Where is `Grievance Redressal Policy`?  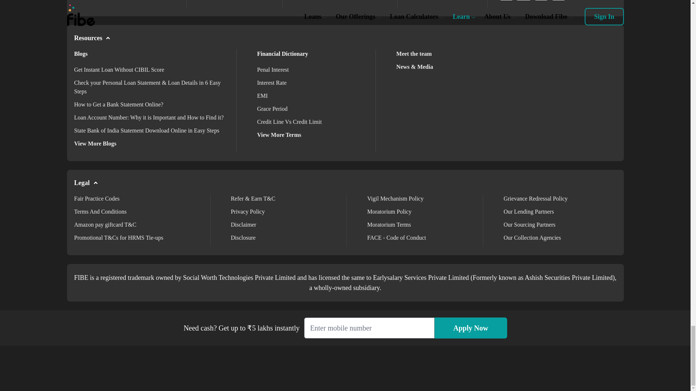
Grievance Redressal Policy is located at coordinates (535, 198).